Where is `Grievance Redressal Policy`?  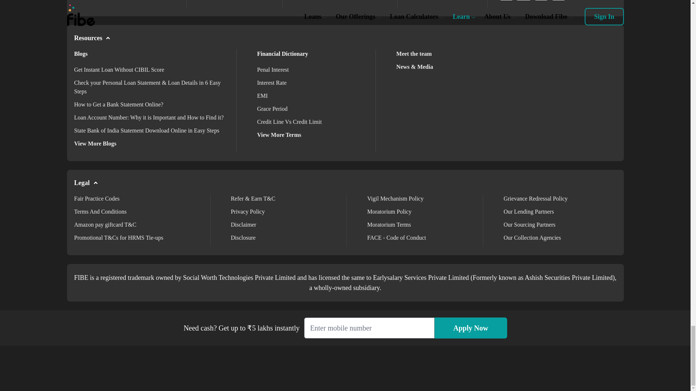
Grievance Redressal Policy is located at coordinates (535, 198).